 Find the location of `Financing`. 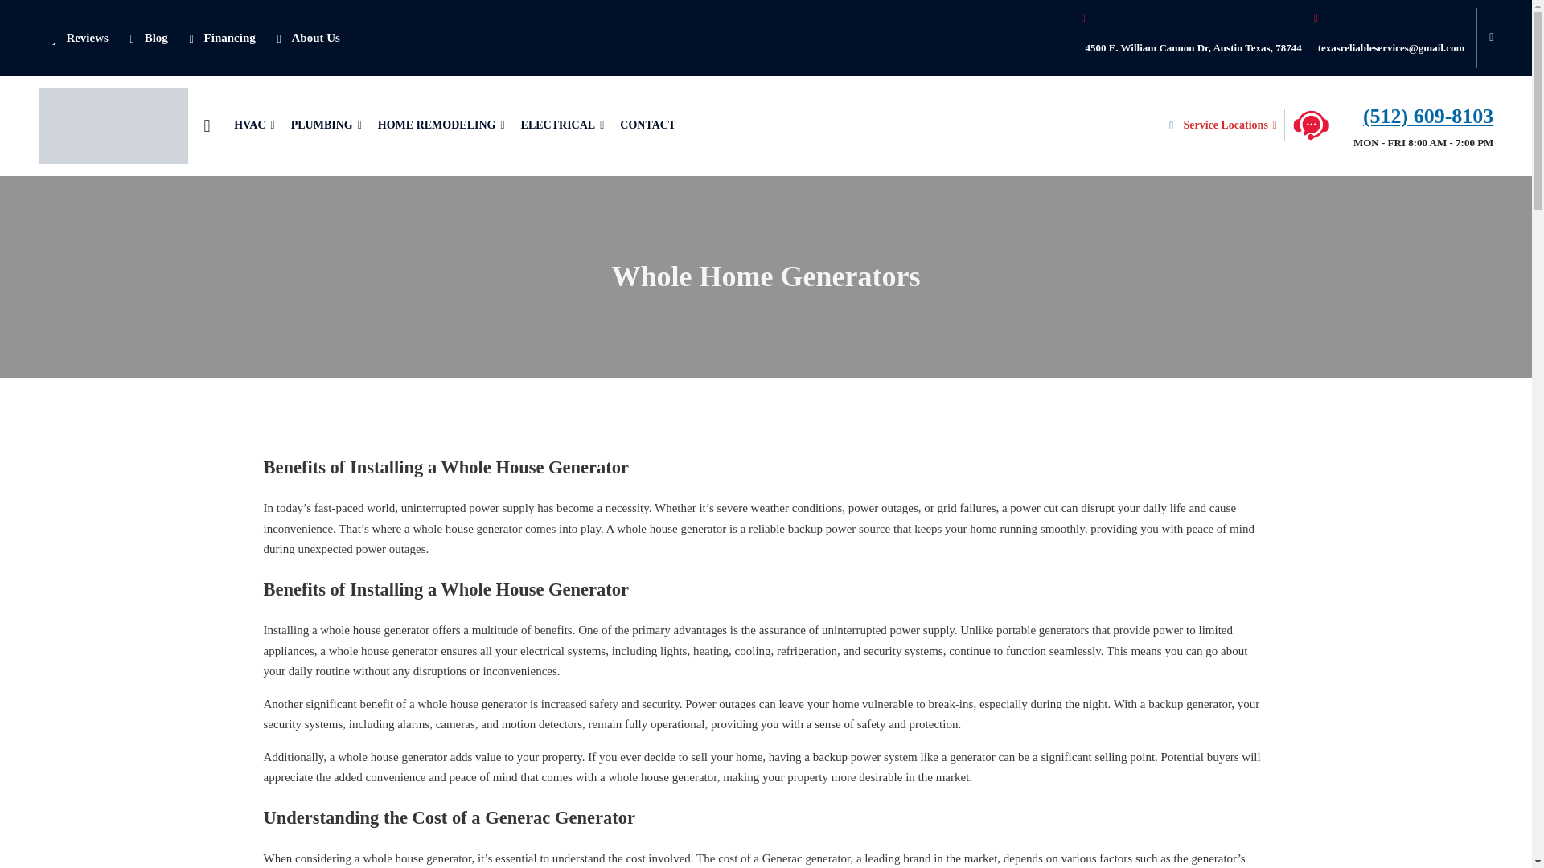

Financing is located at coordinates (220, 37).